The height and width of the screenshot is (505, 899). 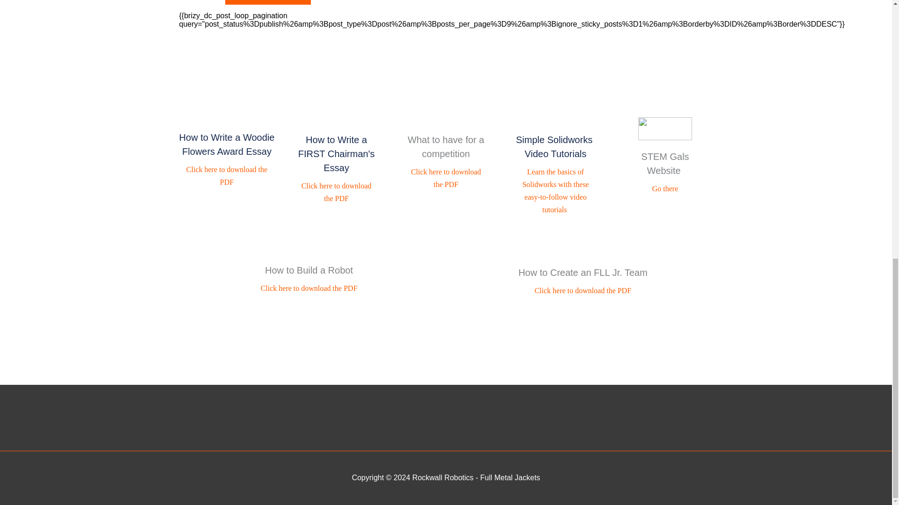 What do you see at coordinates (309, 288) in the screenshot?
I see `Click here to download the PDF` at bounding box center [309, 288].